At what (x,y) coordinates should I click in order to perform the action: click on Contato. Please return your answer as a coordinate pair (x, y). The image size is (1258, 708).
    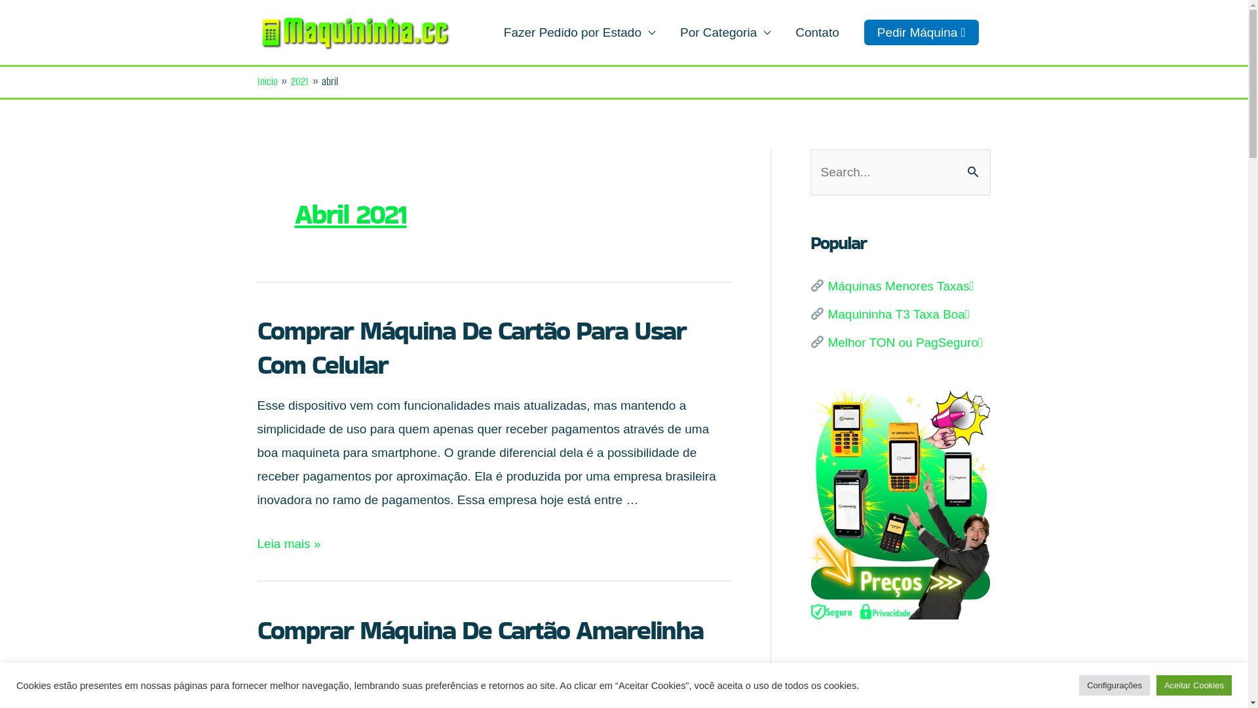
    Looking at the image, I should click on (818, 33).